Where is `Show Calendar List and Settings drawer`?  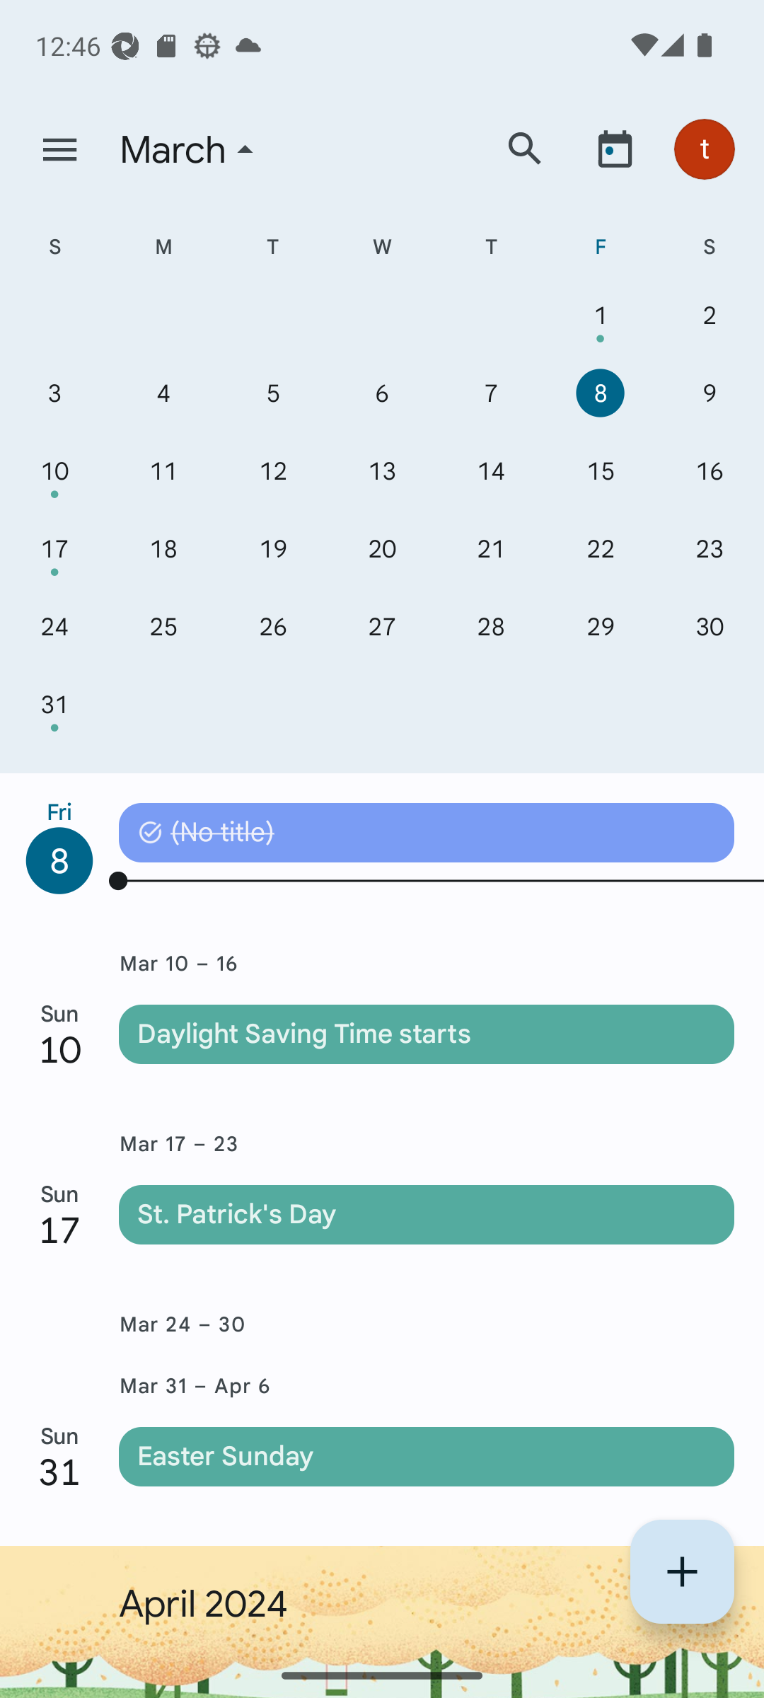
Show Calendar List and Settings drawer is located at coordinates (59, 150).